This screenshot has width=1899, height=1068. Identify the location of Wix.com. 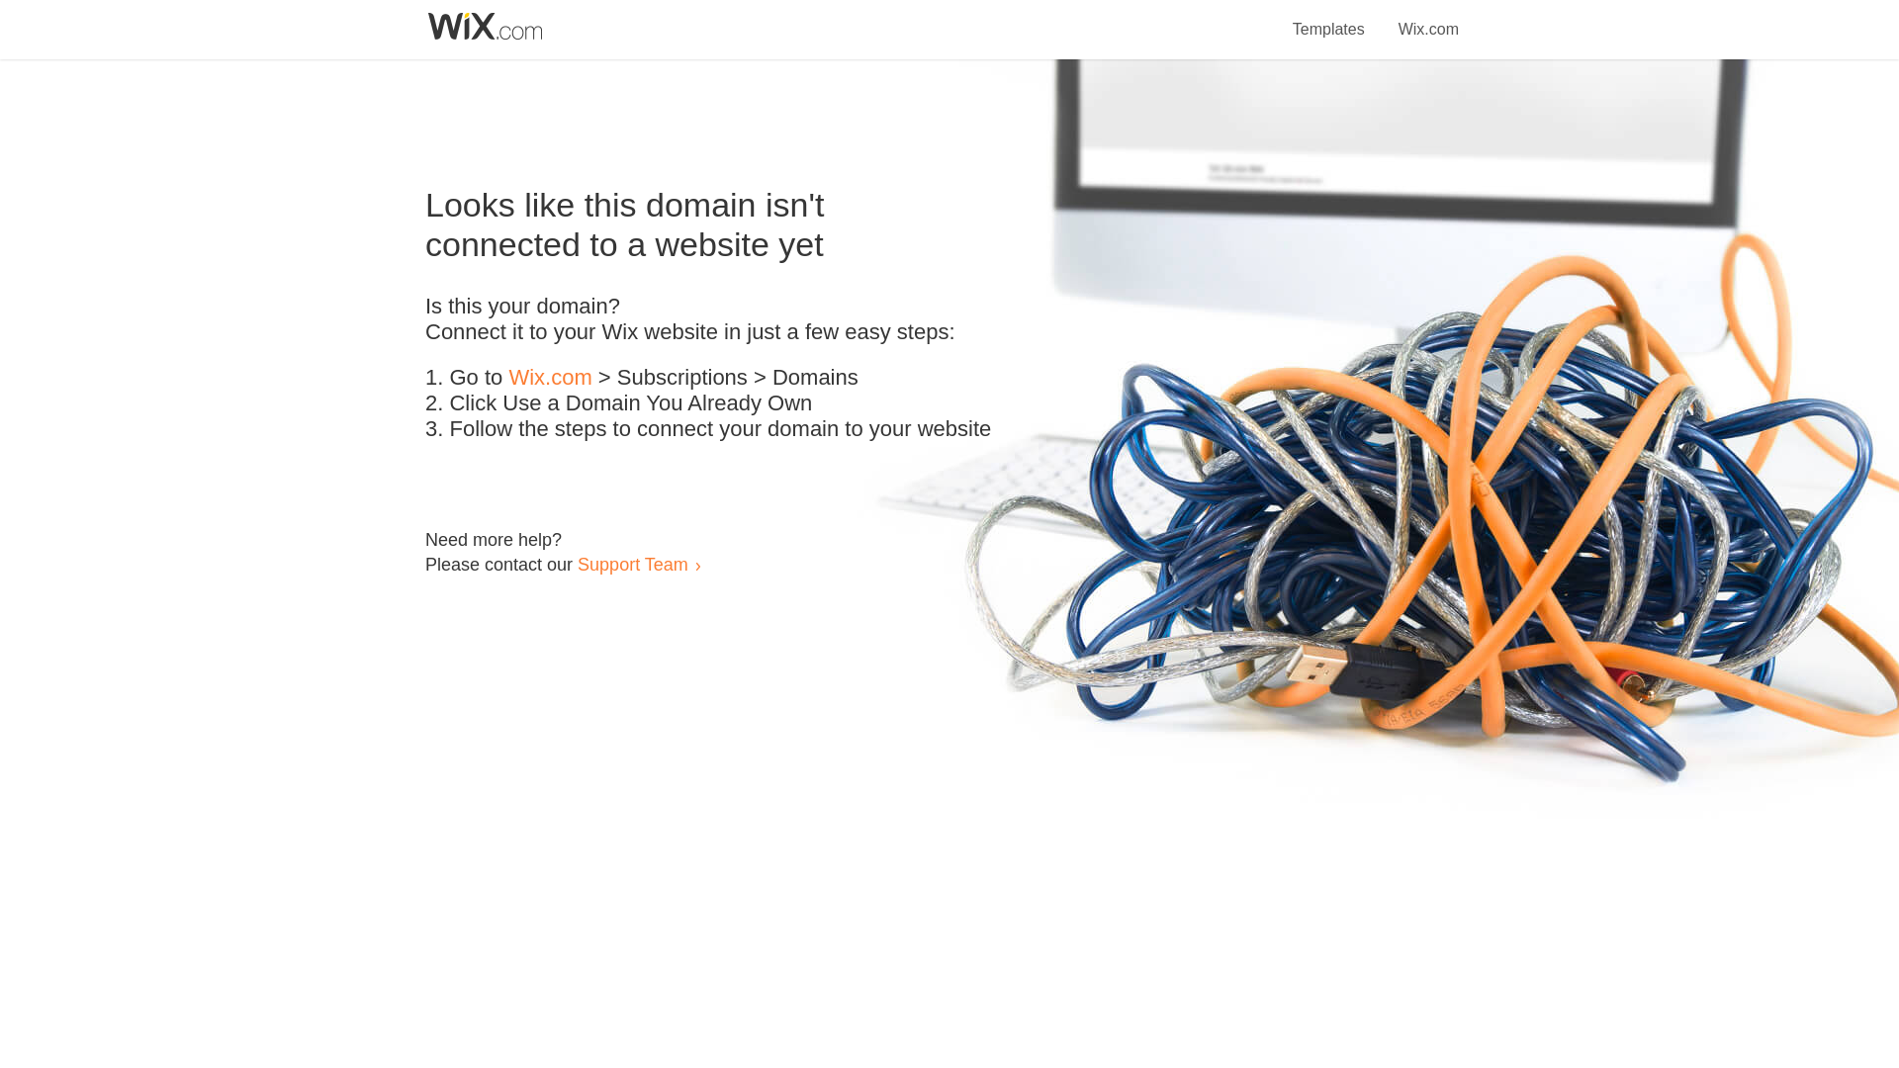
(1428, 18).